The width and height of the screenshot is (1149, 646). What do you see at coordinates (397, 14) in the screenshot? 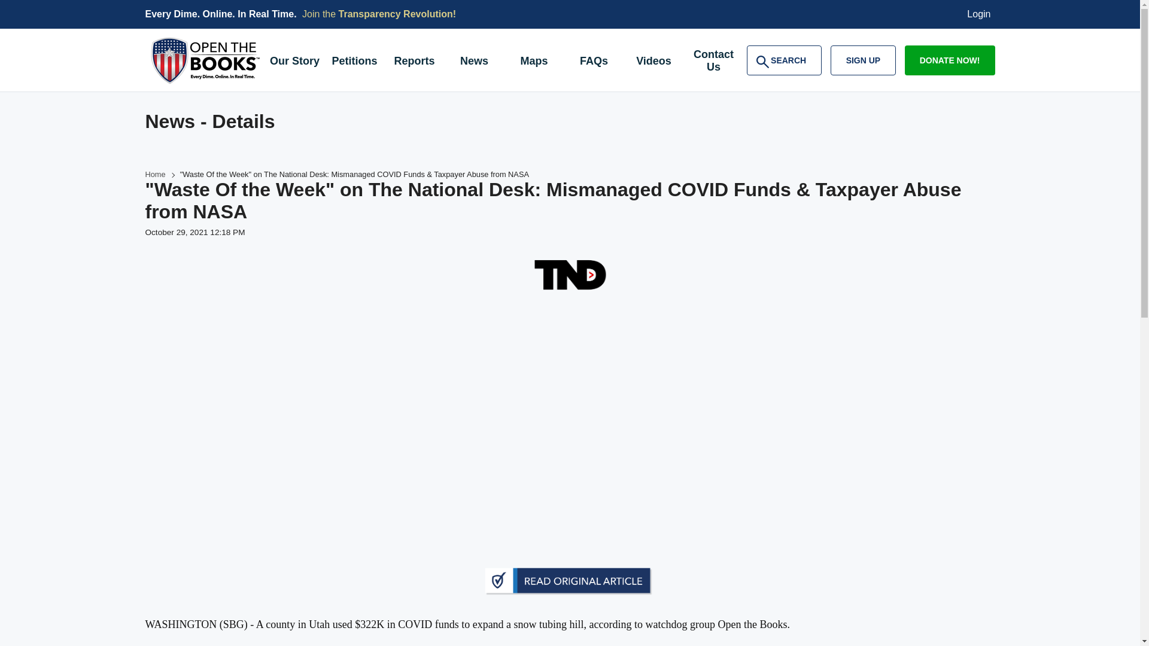
I see `Home` at bounding box center [397, 14].